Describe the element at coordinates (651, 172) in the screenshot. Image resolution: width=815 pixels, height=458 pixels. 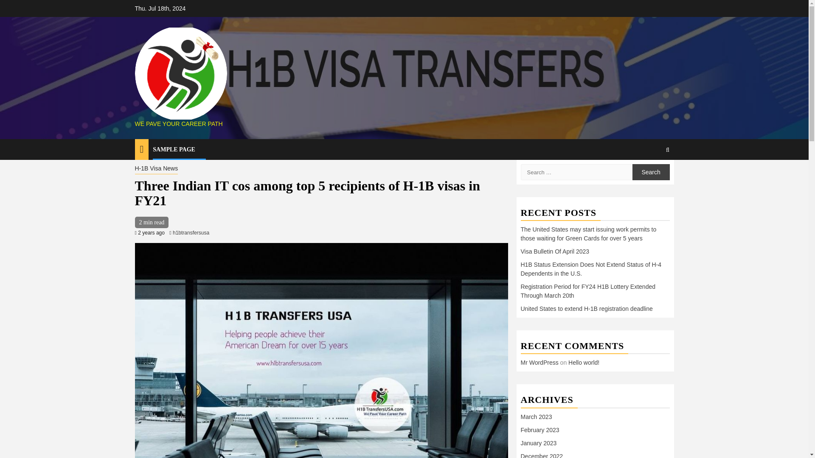
I see `Search` at that location.